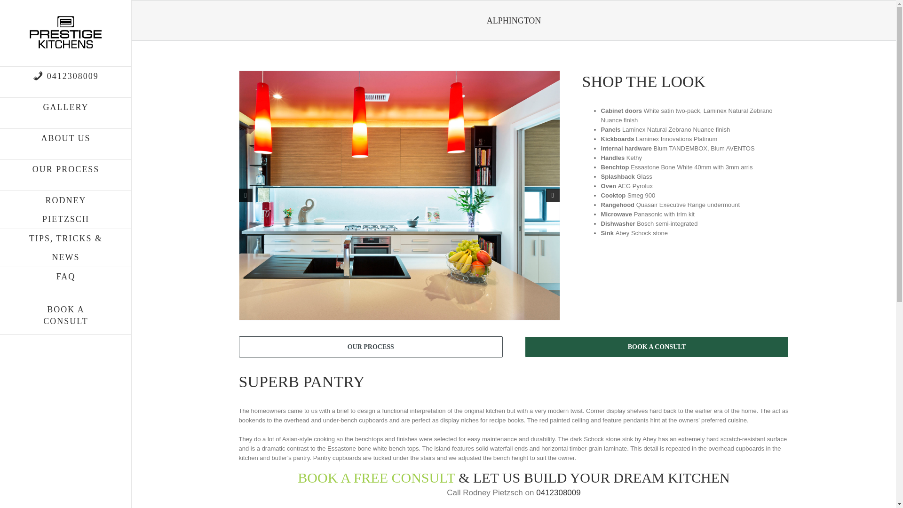  Describe the element at coordinates (66, 319) in the screenshot. I see `BOOK A CONSULT` at that location.